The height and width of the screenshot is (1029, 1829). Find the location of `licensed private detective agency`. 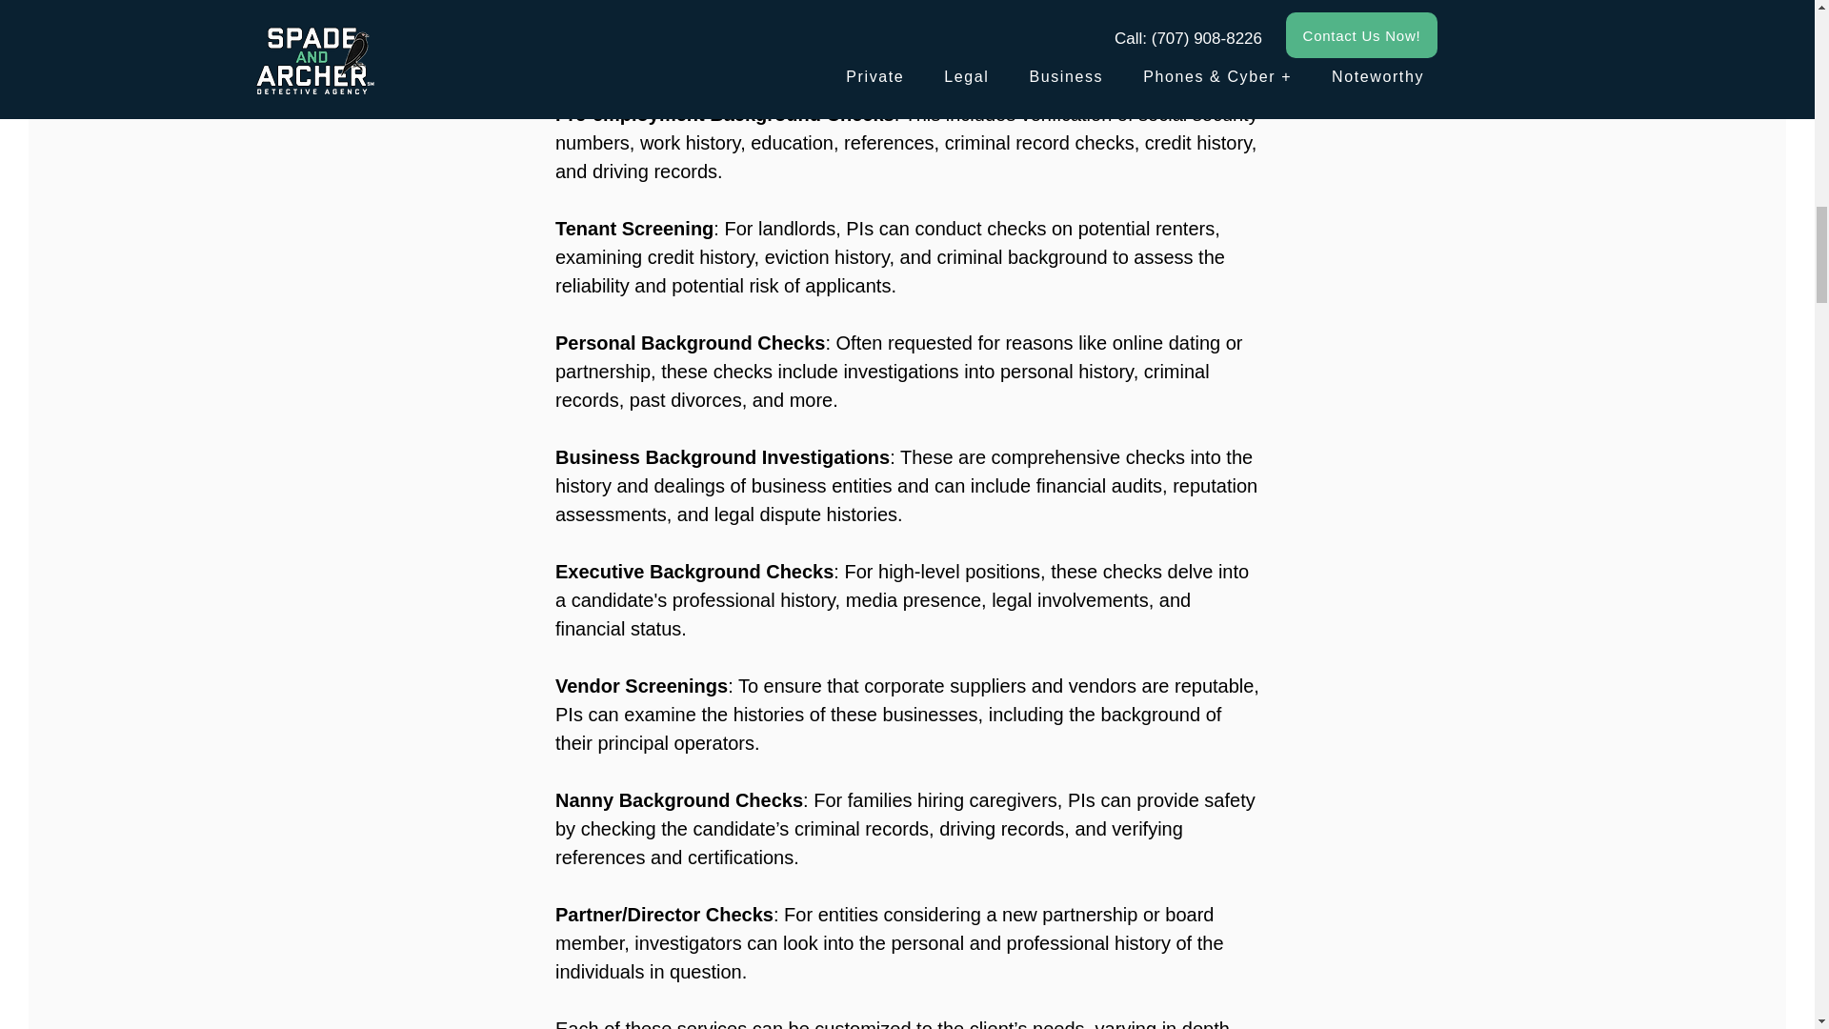

licensed private detective agency is located at coordinates (693, 29).